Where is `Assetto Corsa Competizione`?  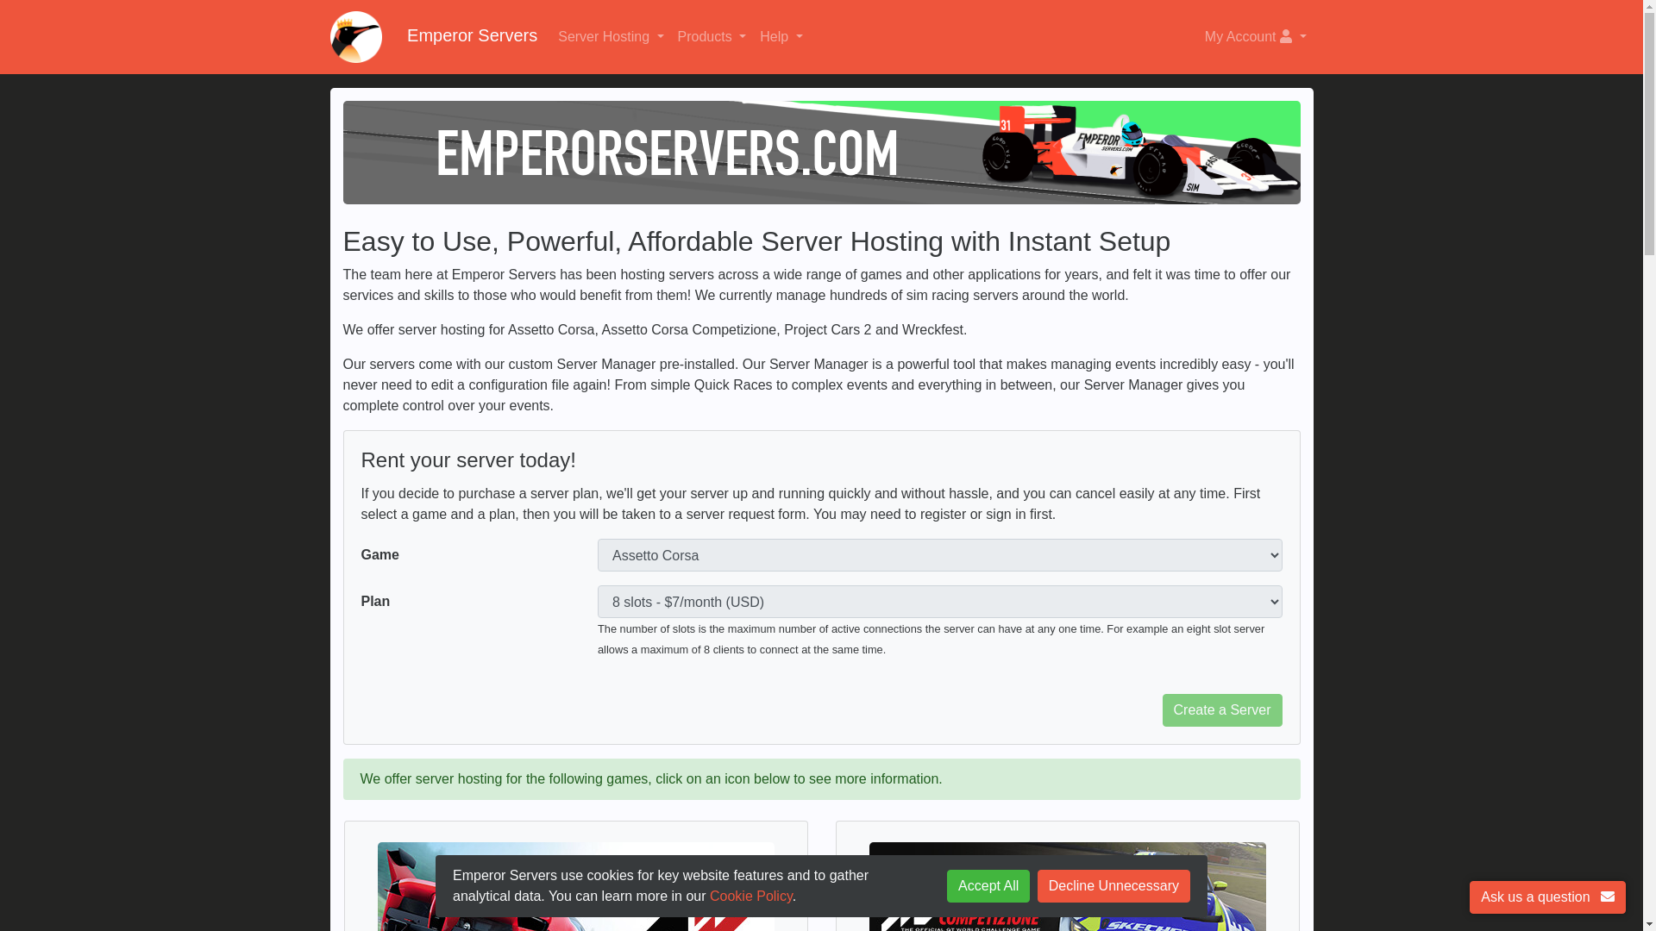
Assetto Corsa Competizione is located at coordinates (1067, 872).